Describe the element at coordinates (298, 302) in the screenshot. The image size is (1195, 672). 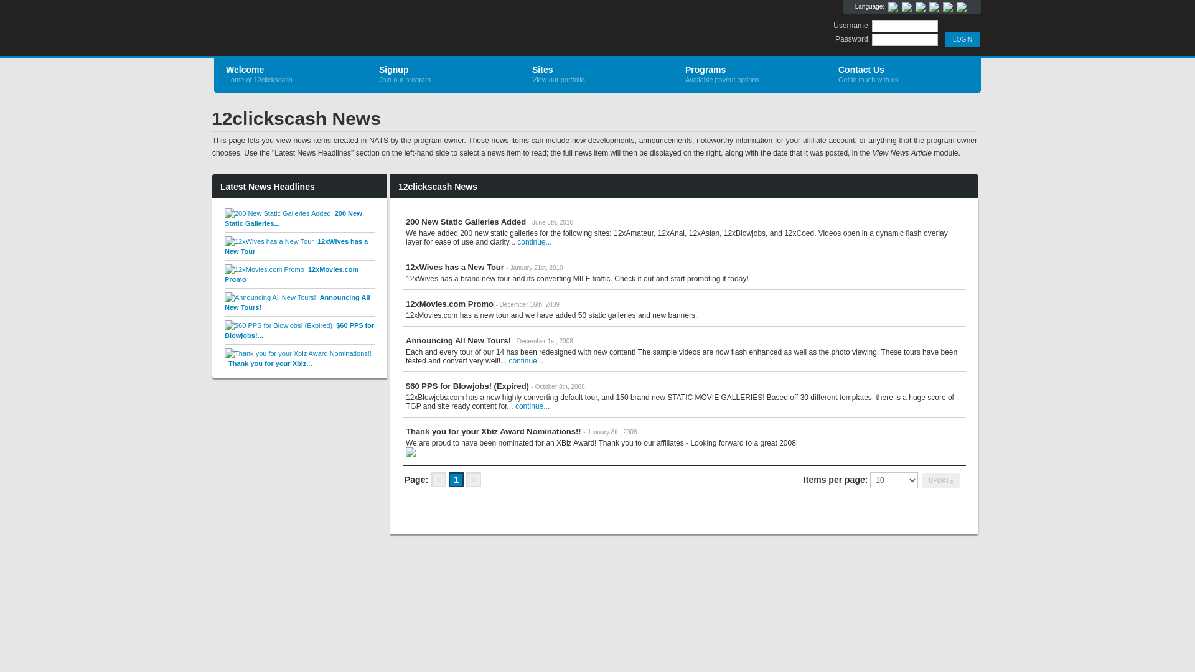
I see `Announcing All New Tours!` at that location.